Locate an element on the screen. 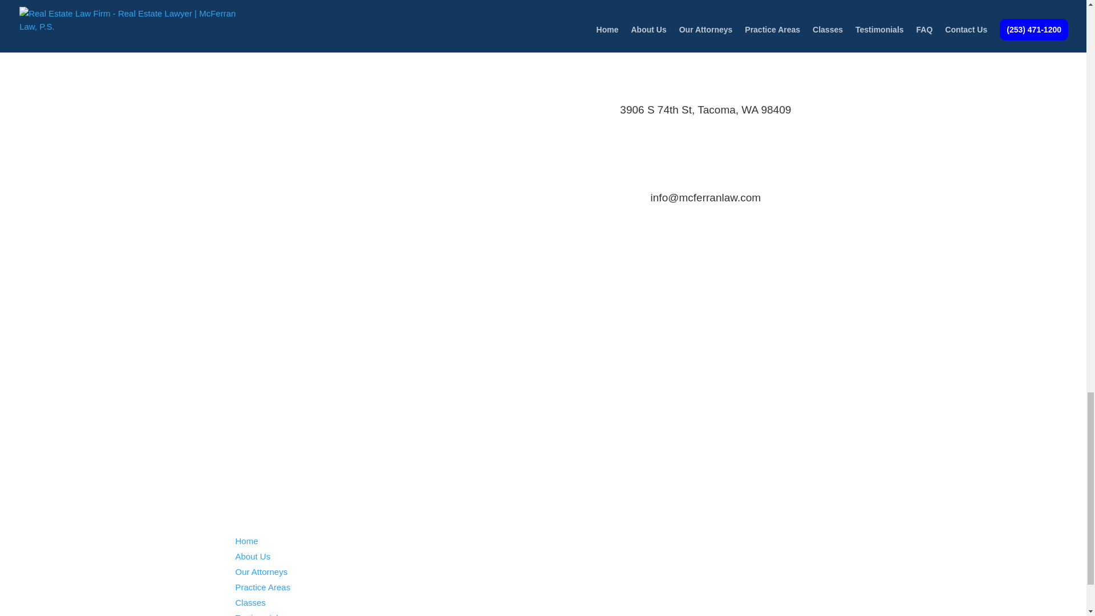 This screenshot has height=616, width=1095. 3906 S 74th St, Tacoma, WA 98409 is located at coordinates (705, 110).